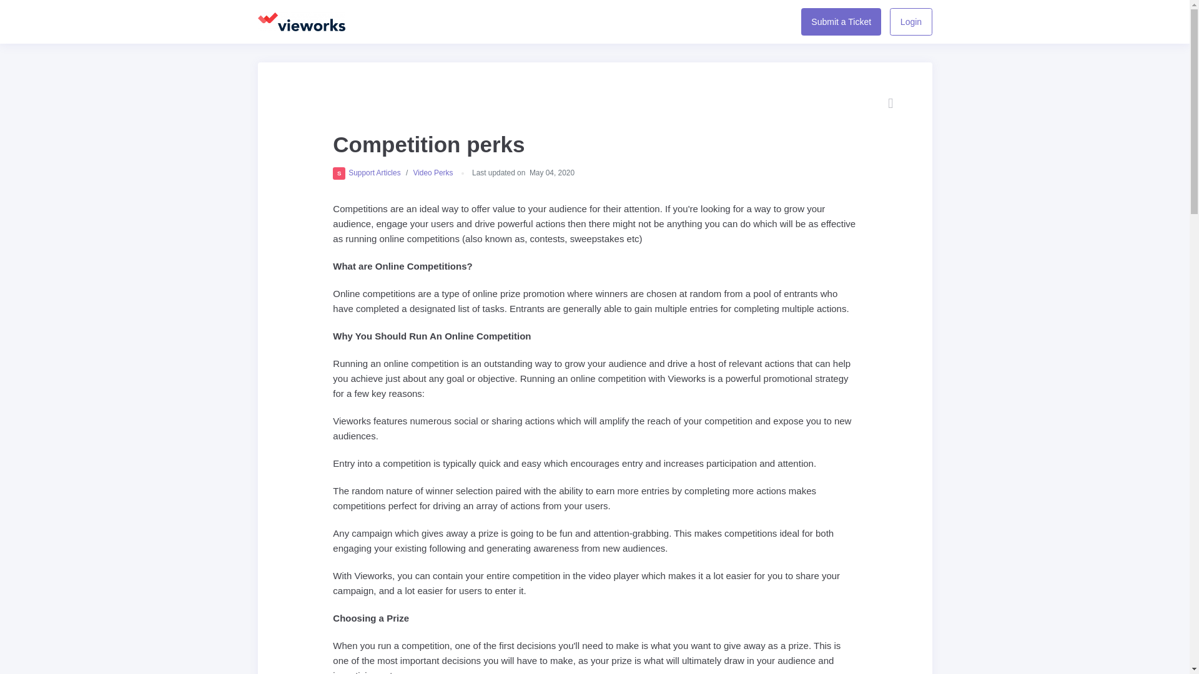 This screenshot has width=1199, height=674. What do you see at coordinates (910, 21) in the screenshot?
I see `Video Perks` at bounding box center [910, 21].